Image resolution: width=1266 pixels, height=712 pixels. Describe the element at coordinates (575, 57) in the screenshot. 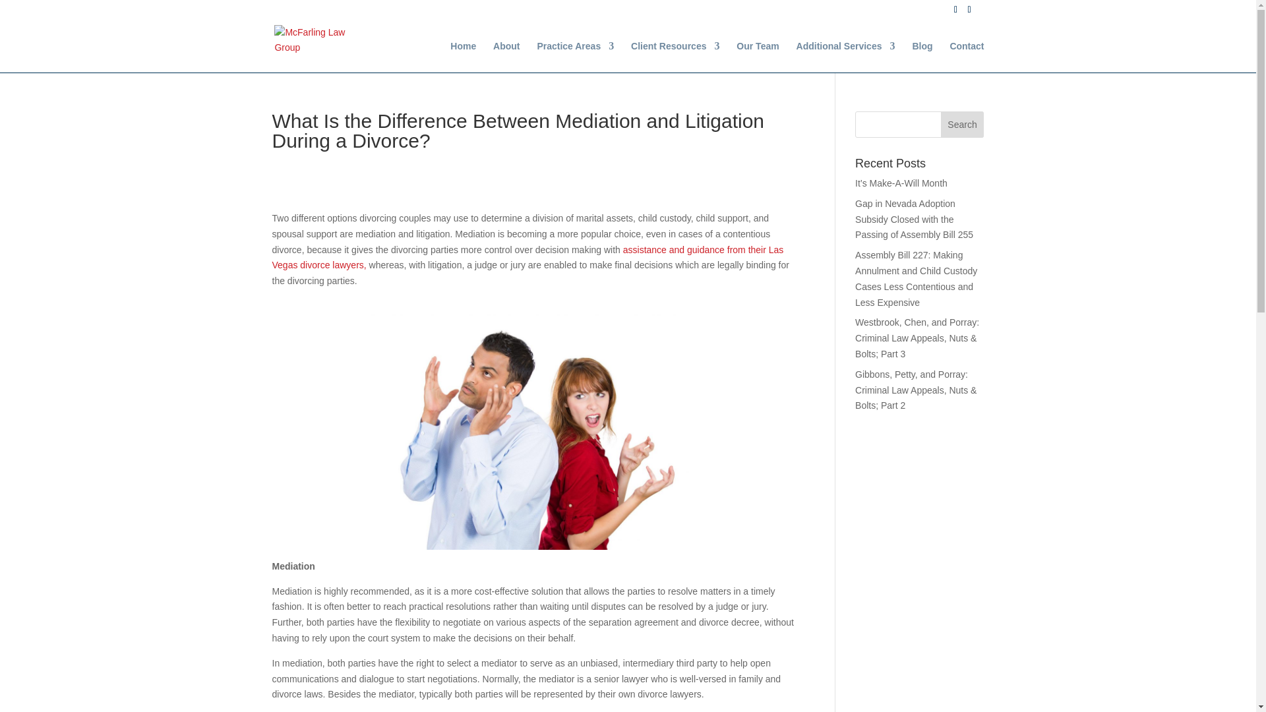

I see `Practice Areas` at that location.